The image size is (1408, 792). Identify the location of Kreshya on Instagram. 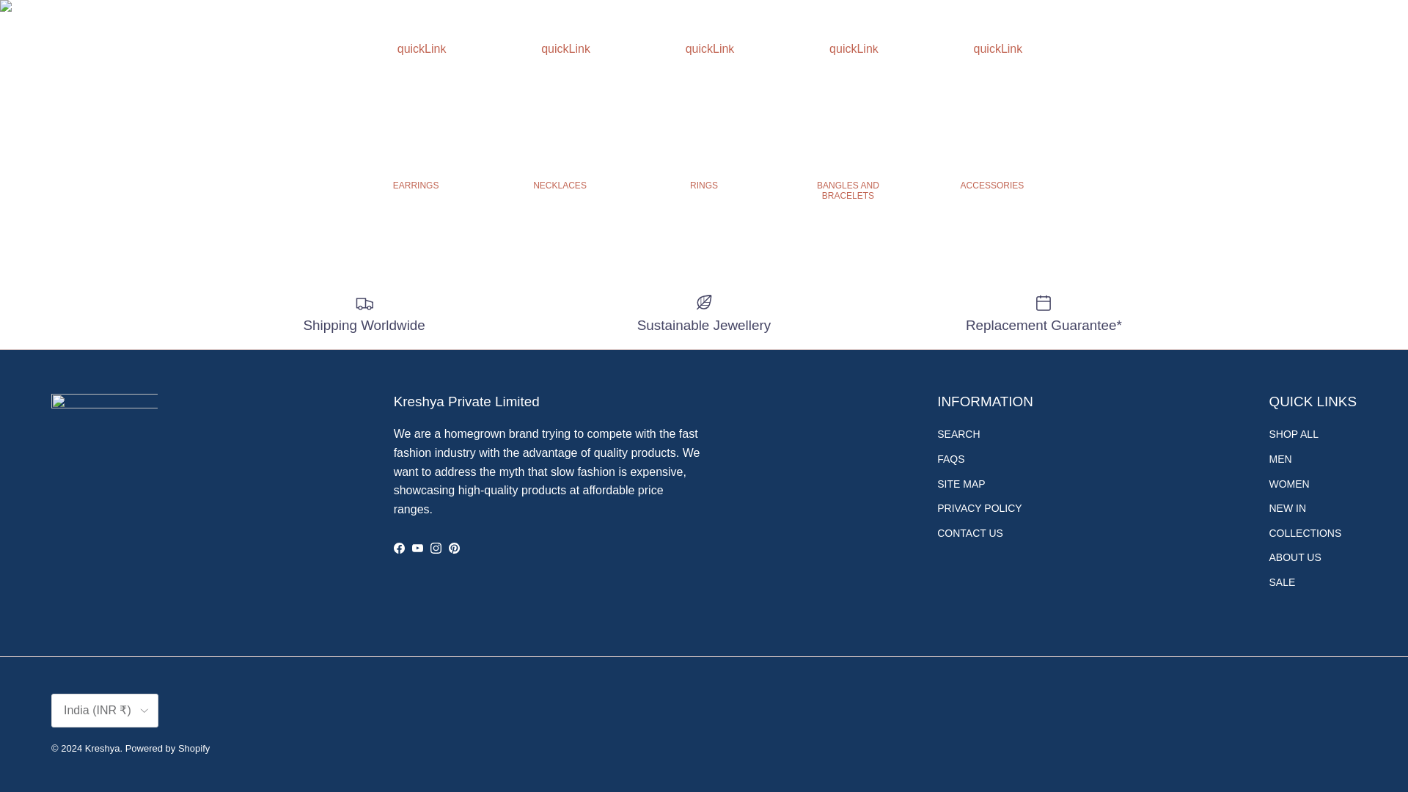
(436, 547).